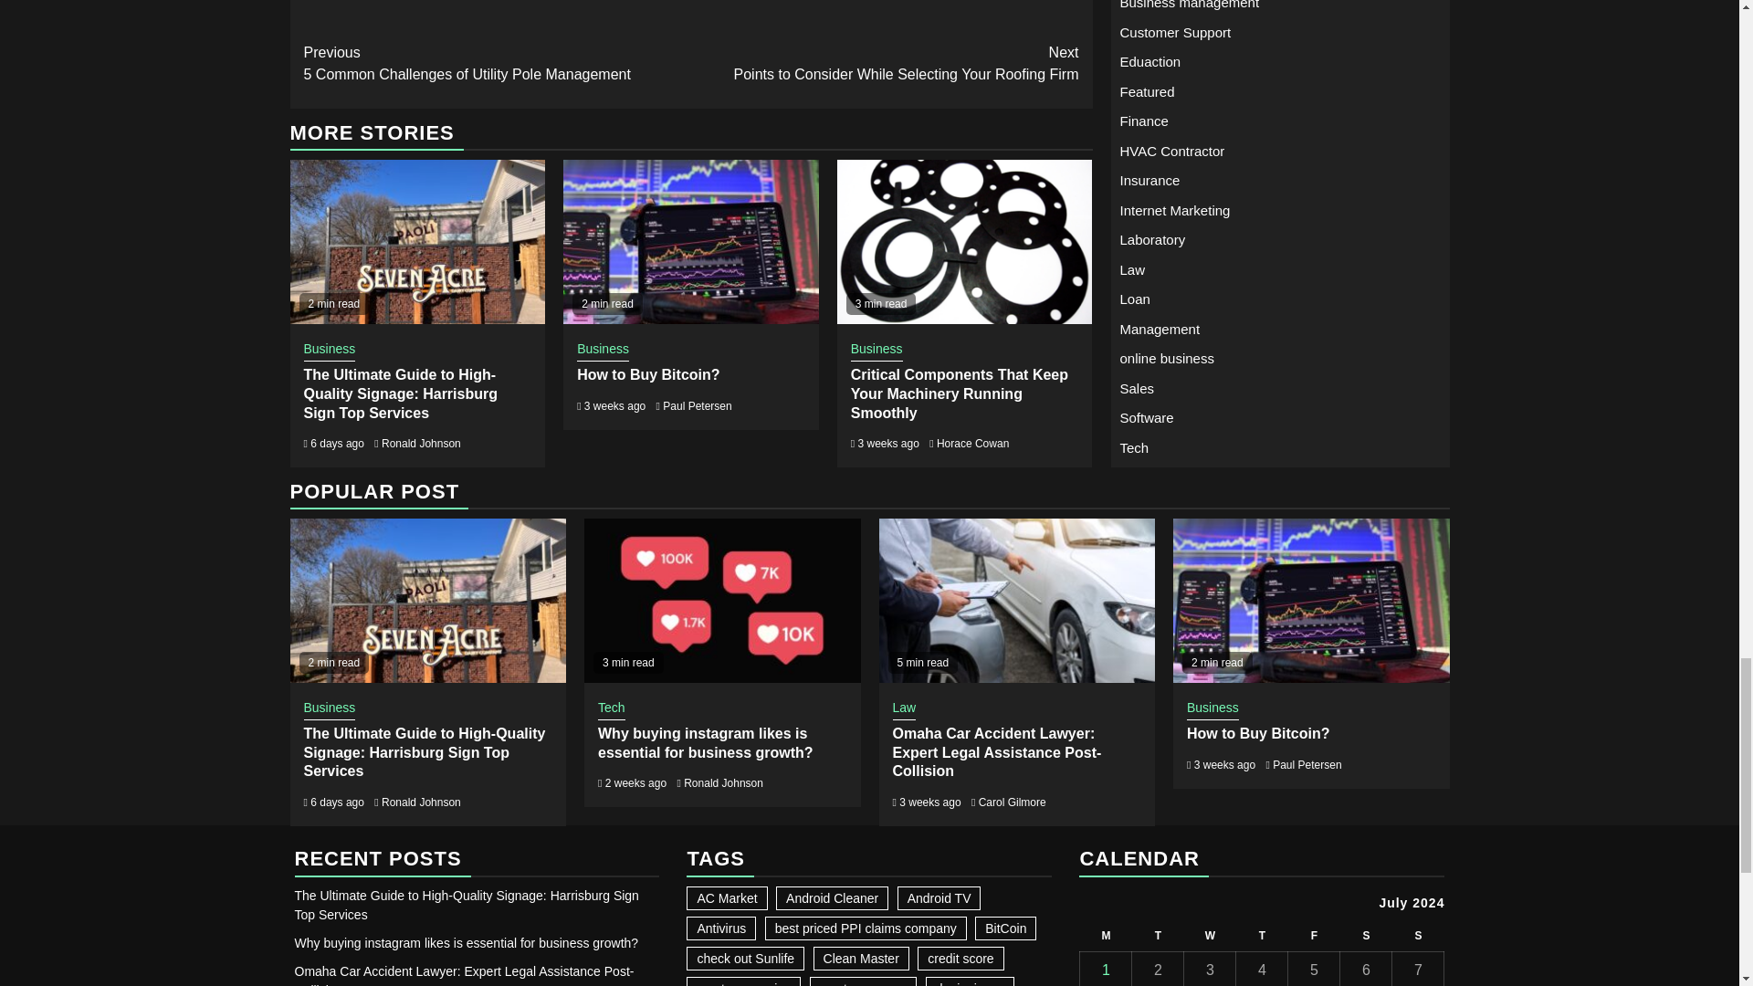 This screenshot has width=1753, height=986. I want to click on How to Buy Bitcoin?, so click(603, 351).